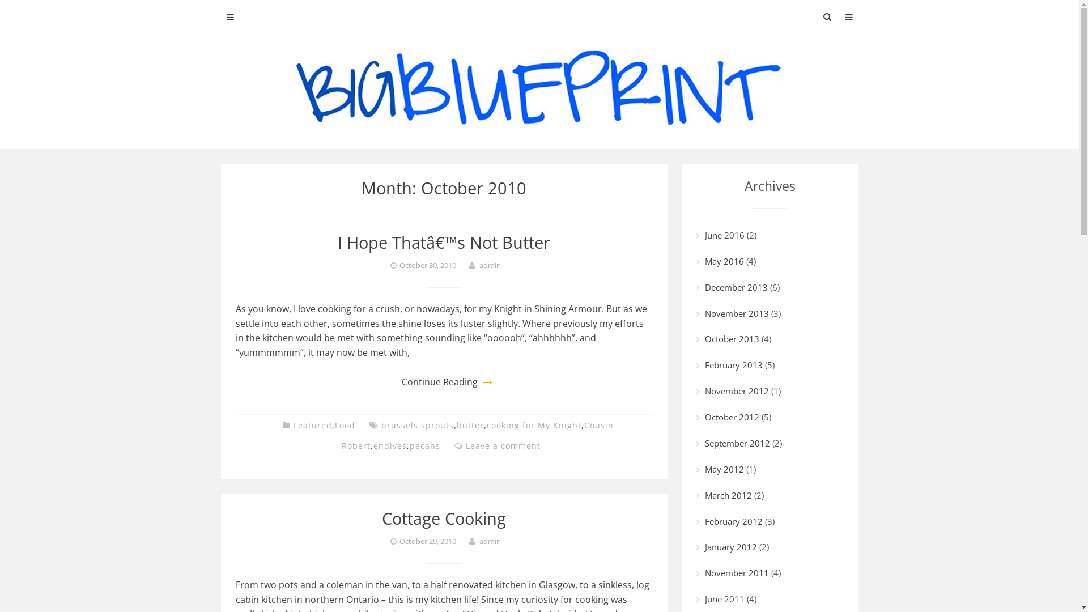 This screenshot has height=612, width=1088. I want to click on October 2012, so click(732, 417).